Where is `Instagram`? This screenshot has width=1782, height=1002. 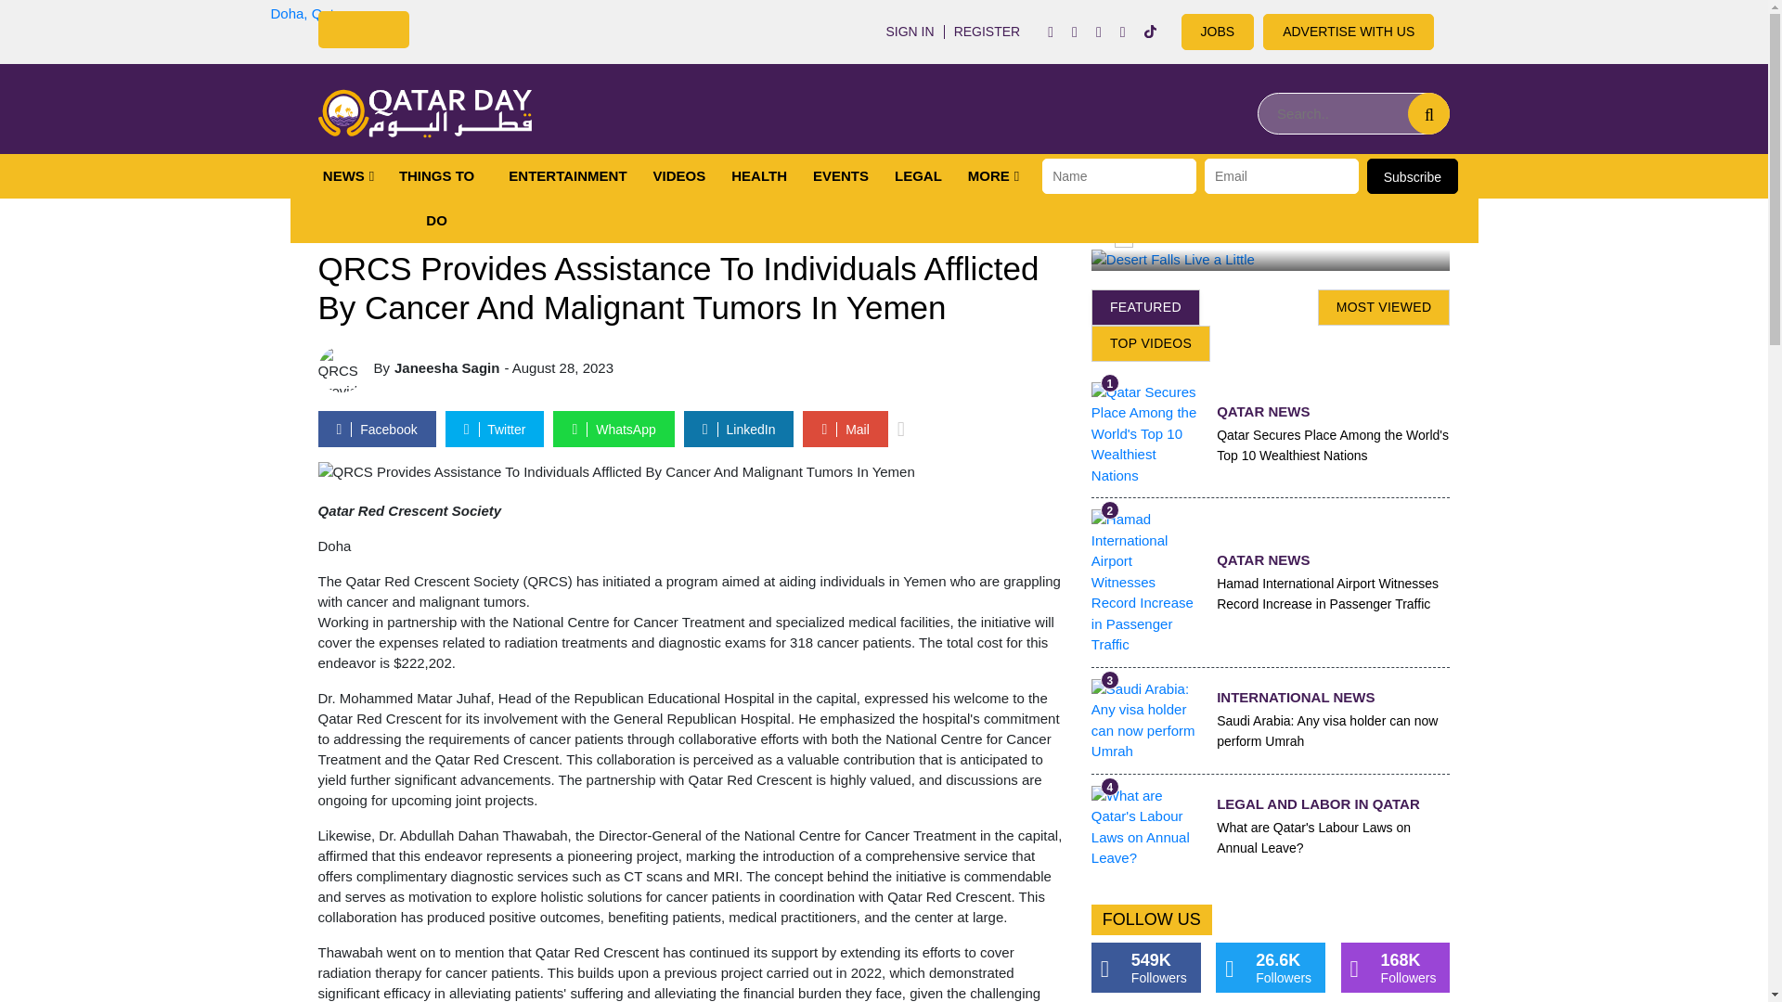 Instagram is located at coordinates (1075, 32).